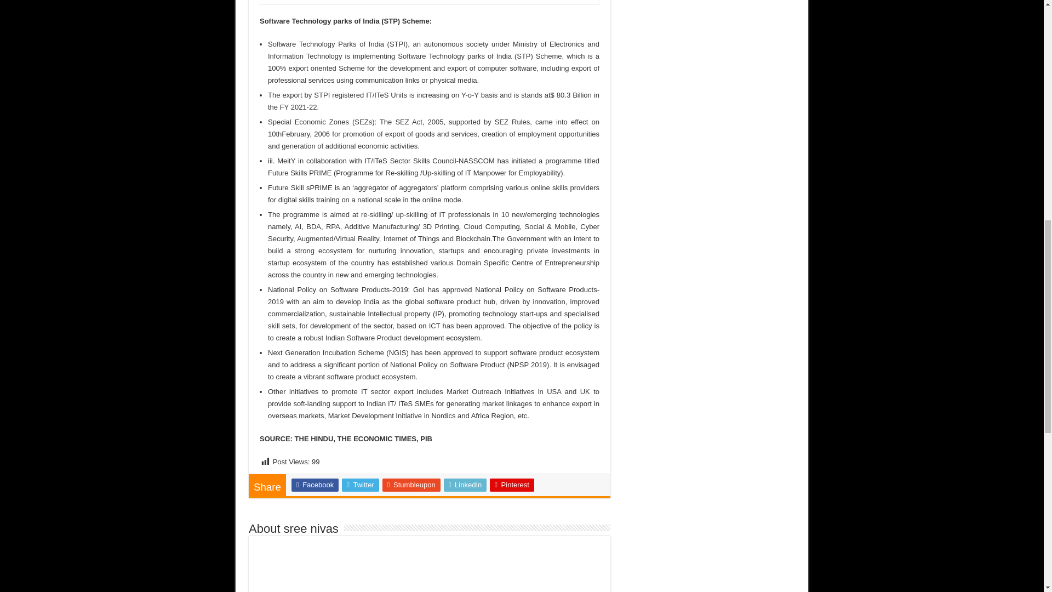  I want to click on LinkedIn, so click(465, 485).